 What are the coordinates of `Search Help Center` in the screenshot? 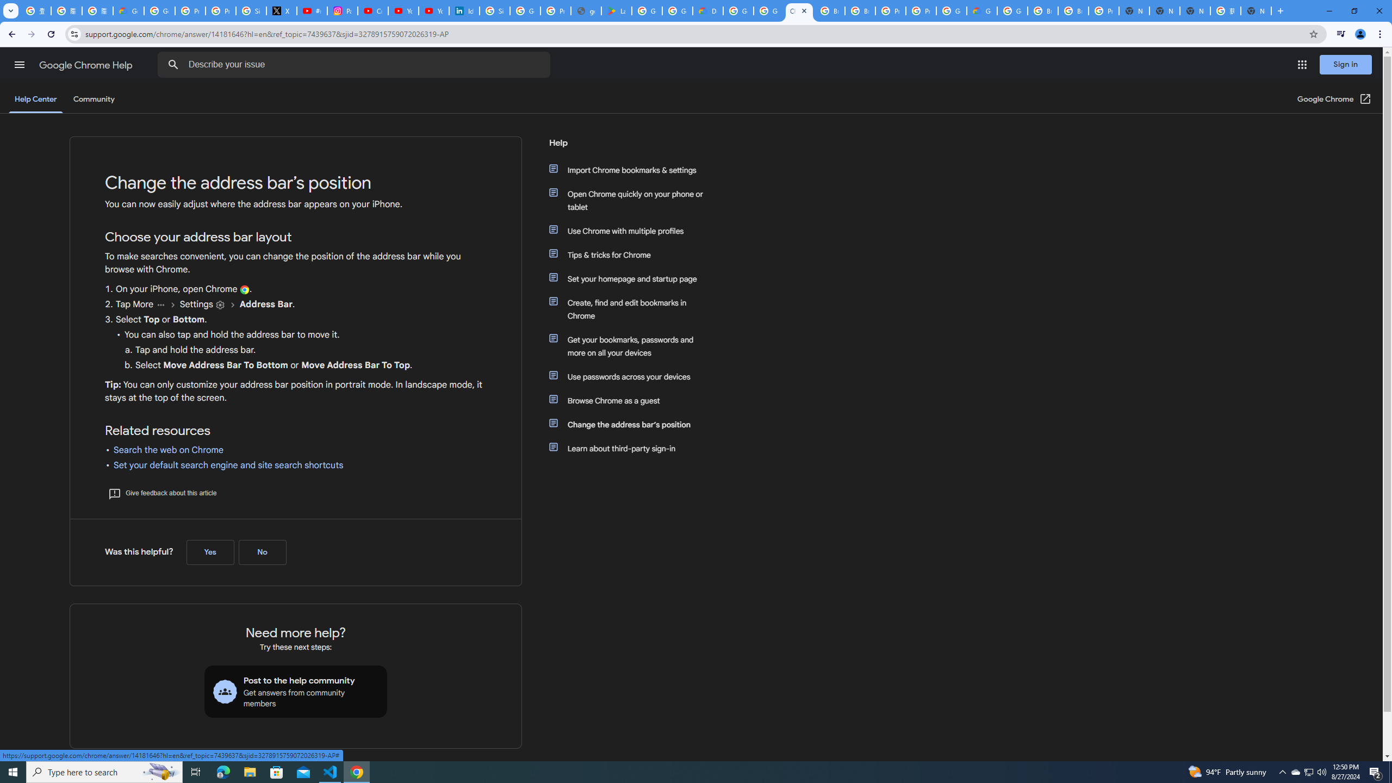 It's located at (173, 65).